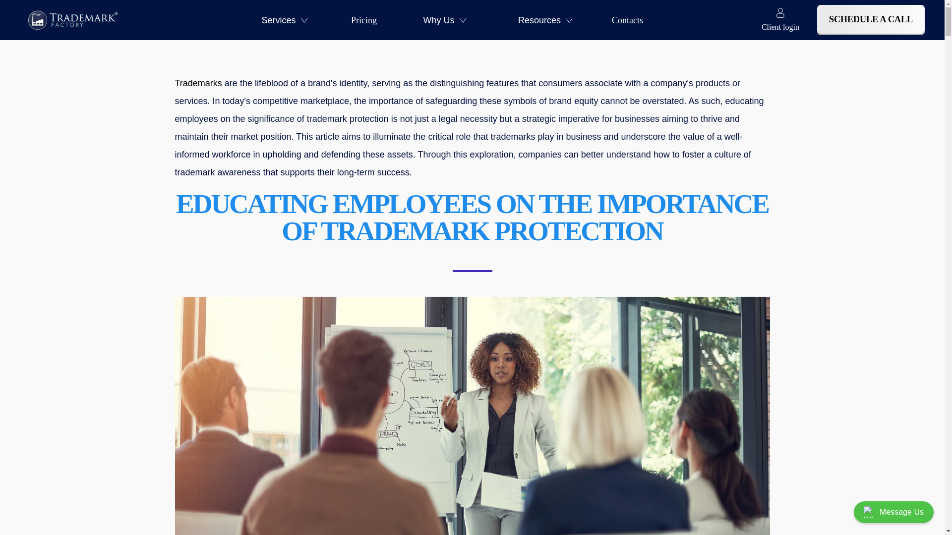 This screenshot has width=952, height=535. Describe the element at coordinates (780, 20) in the screenshot. I see `Client login` at that location.